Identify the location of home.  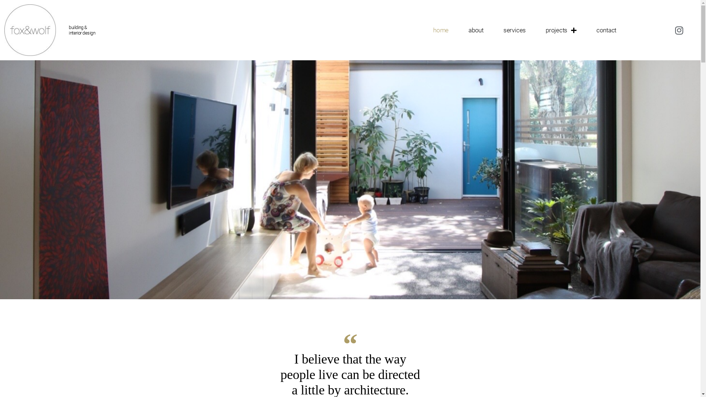
(441, 30).